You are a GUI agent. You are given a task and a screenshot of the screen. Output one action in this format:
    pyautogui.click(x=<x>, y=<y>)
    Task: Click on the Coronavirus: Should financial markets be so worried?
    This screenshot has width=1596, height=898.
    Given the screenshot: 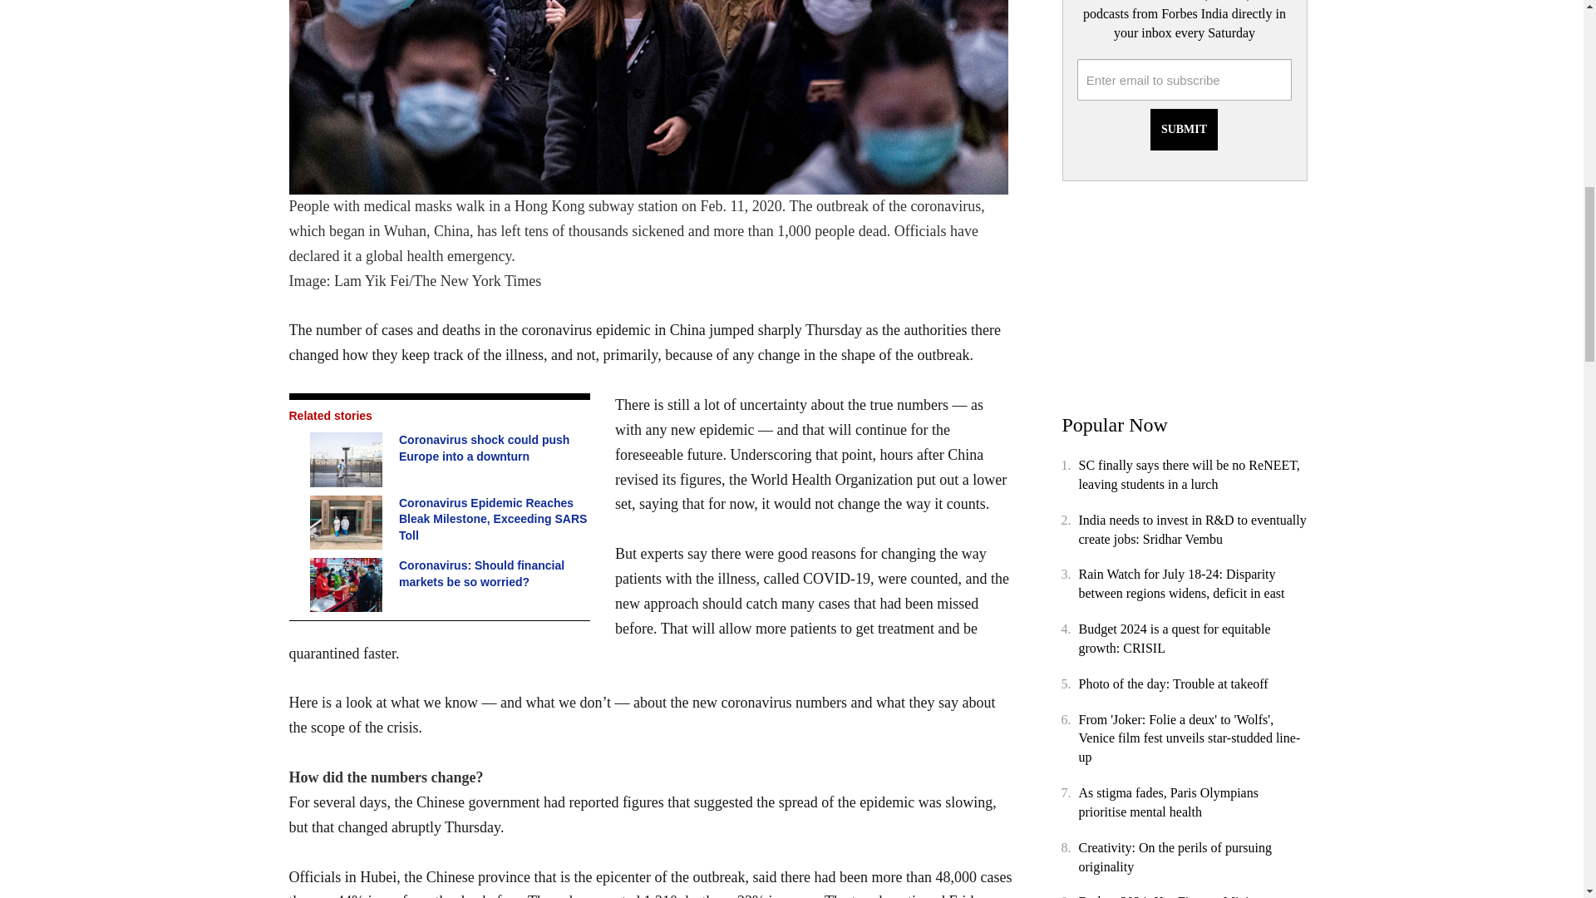 What is the action you would take?
    pyautogui.click(x=347, y=584)
    